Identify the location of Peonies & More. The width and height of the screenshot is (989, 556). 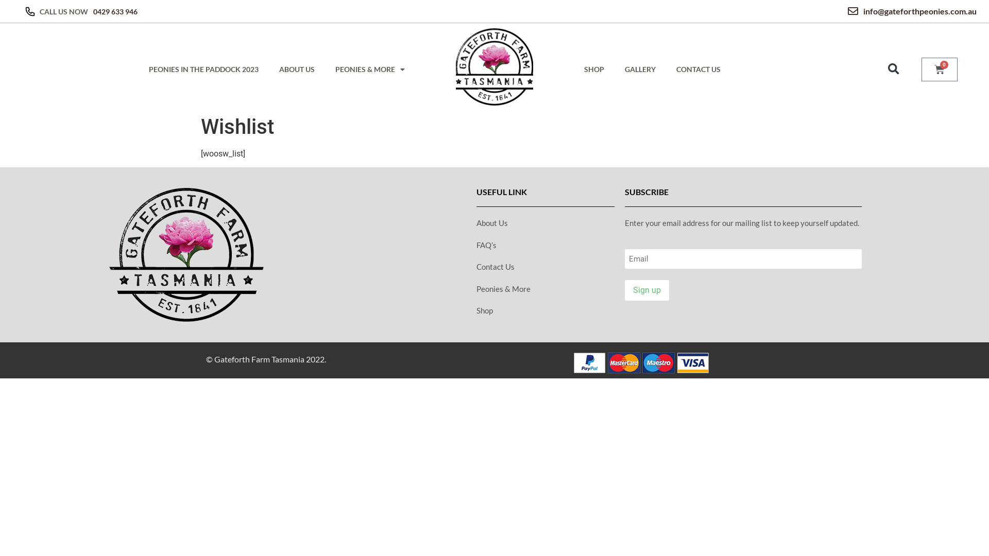
(545, 289).